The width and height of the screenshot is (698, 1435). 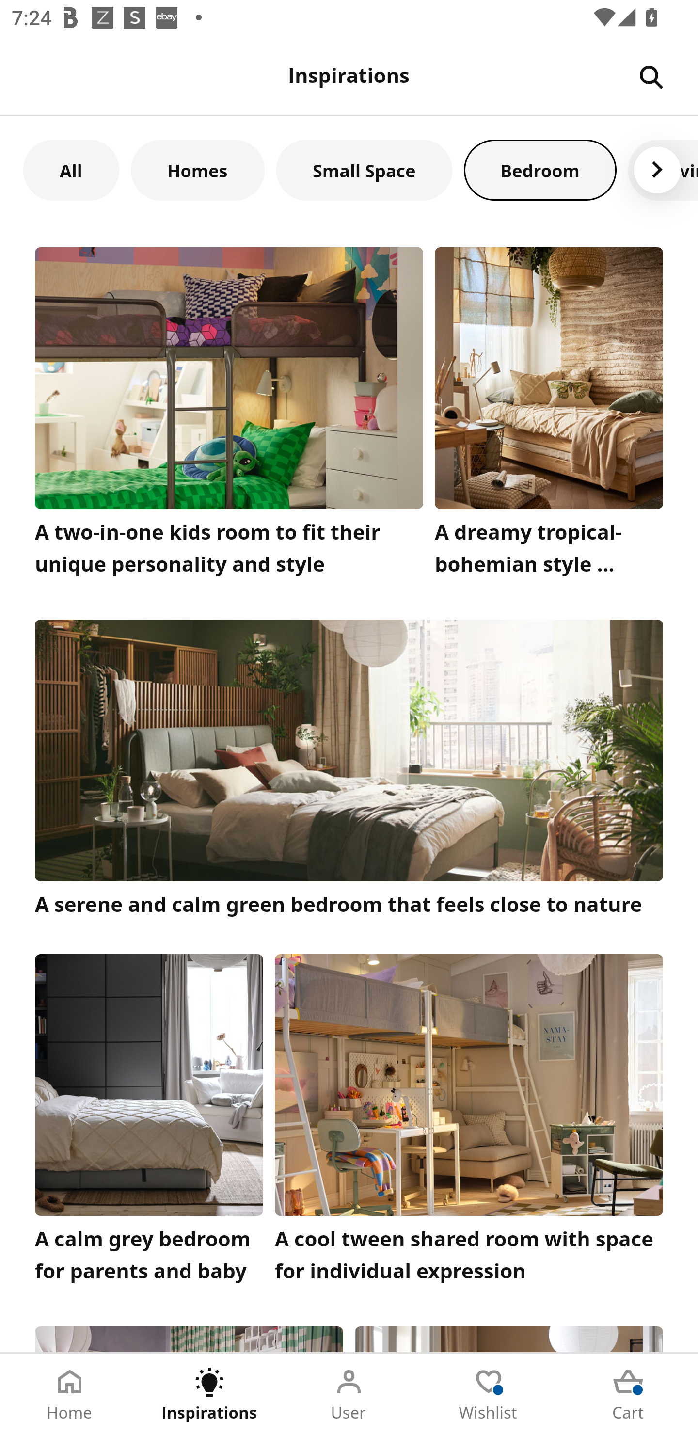 What do you see at coordinates (198, 170) in the screenshot?
I see `Homes` at bounding box center [198, 170].